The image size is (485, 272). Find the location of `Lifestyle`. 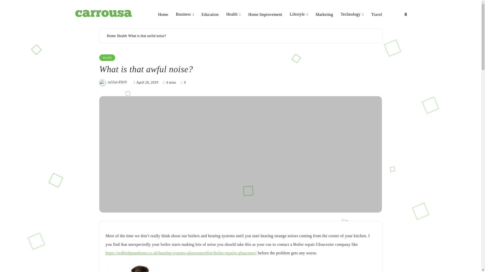

Lifestyle is located at coordinates (299, 15).